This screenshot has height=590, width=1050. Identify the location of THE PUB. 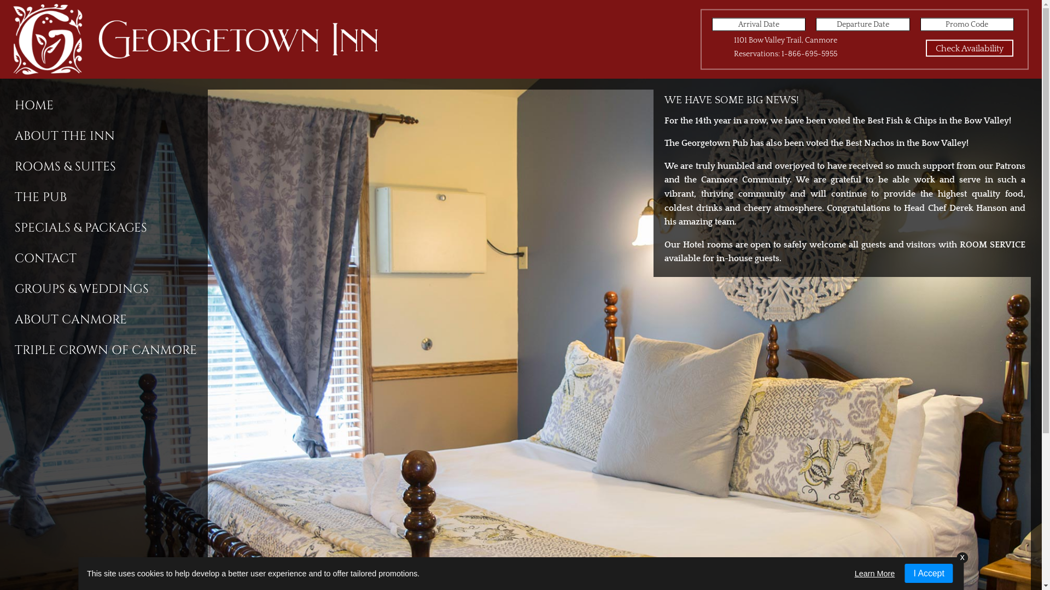
(109, 197).